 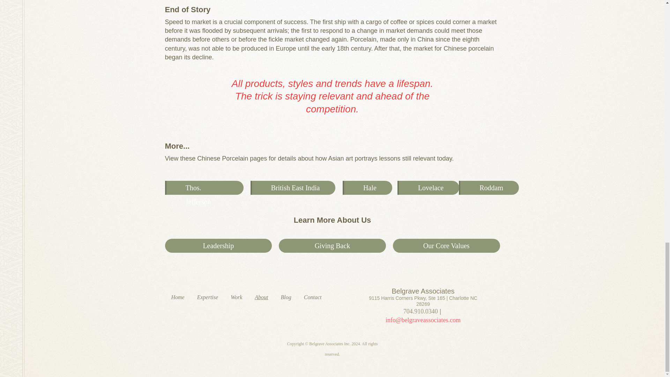 I want to click on Home, so click(x=177, y=297).